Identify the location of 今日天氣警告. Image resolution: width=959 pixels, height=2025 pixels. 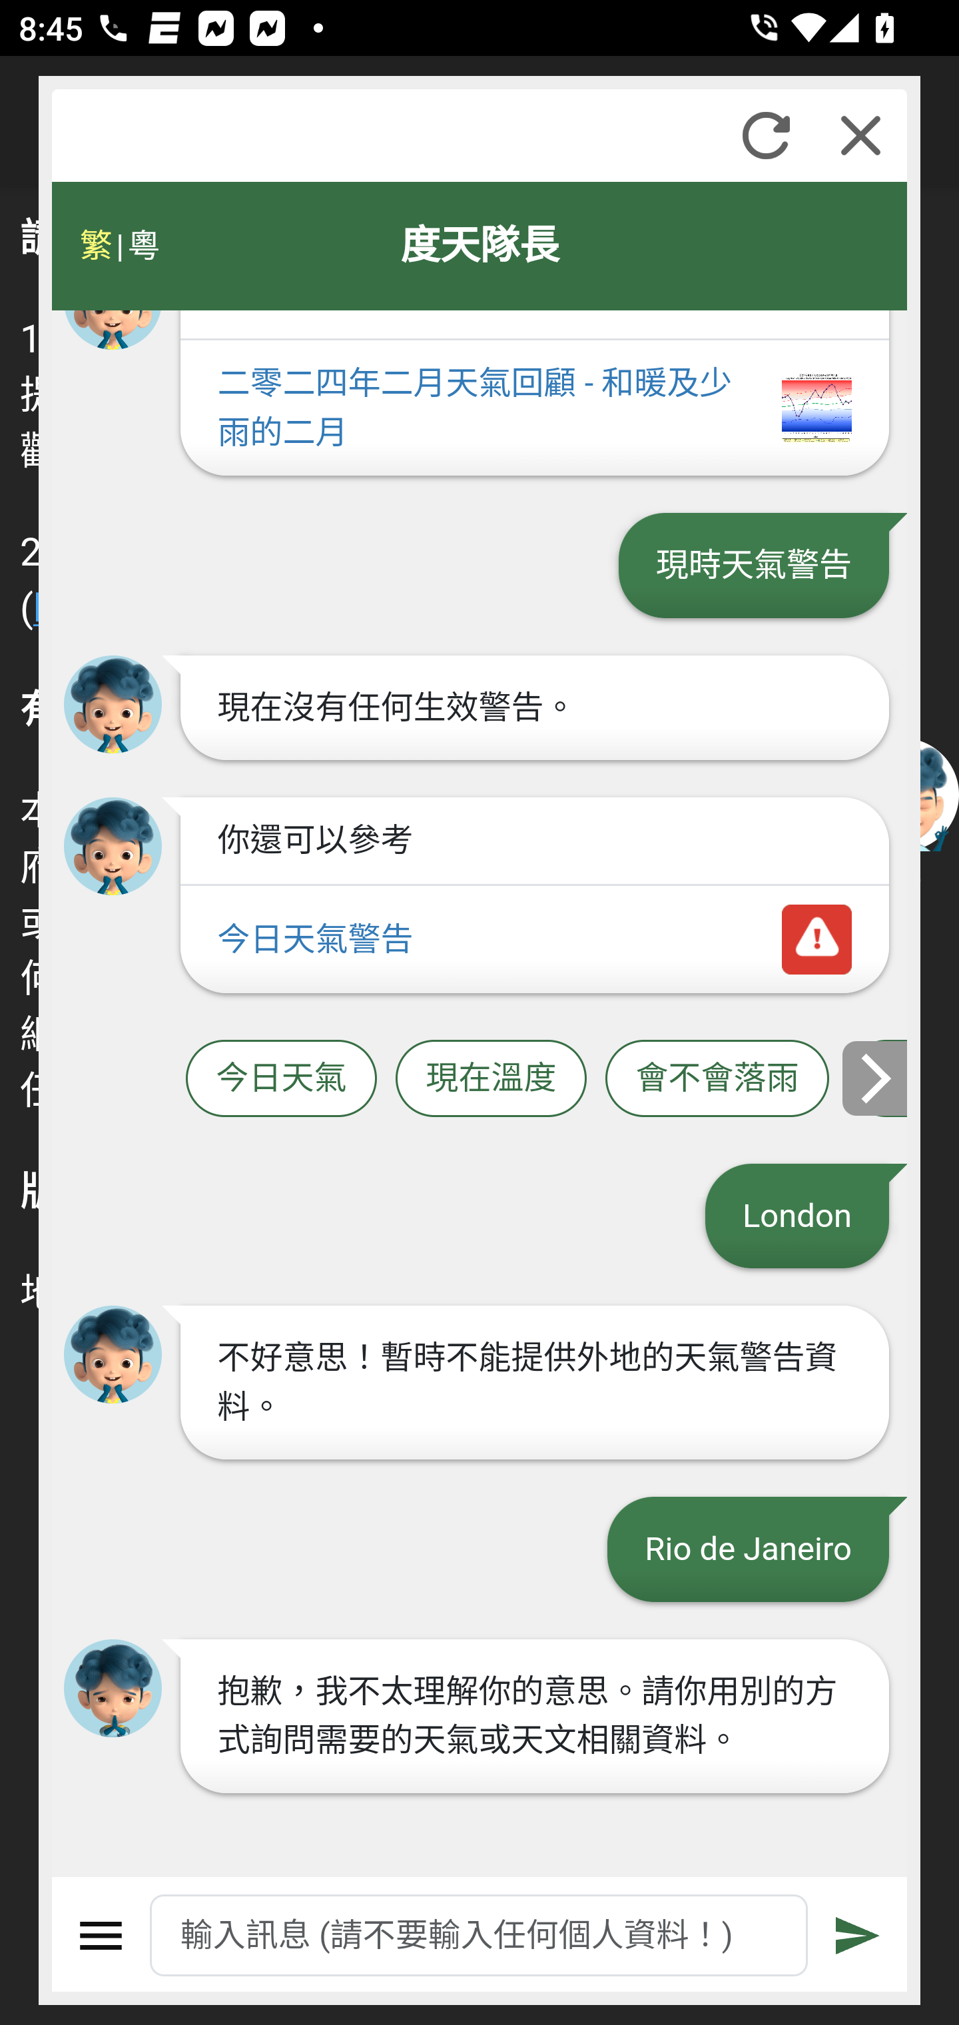
(534, 941).